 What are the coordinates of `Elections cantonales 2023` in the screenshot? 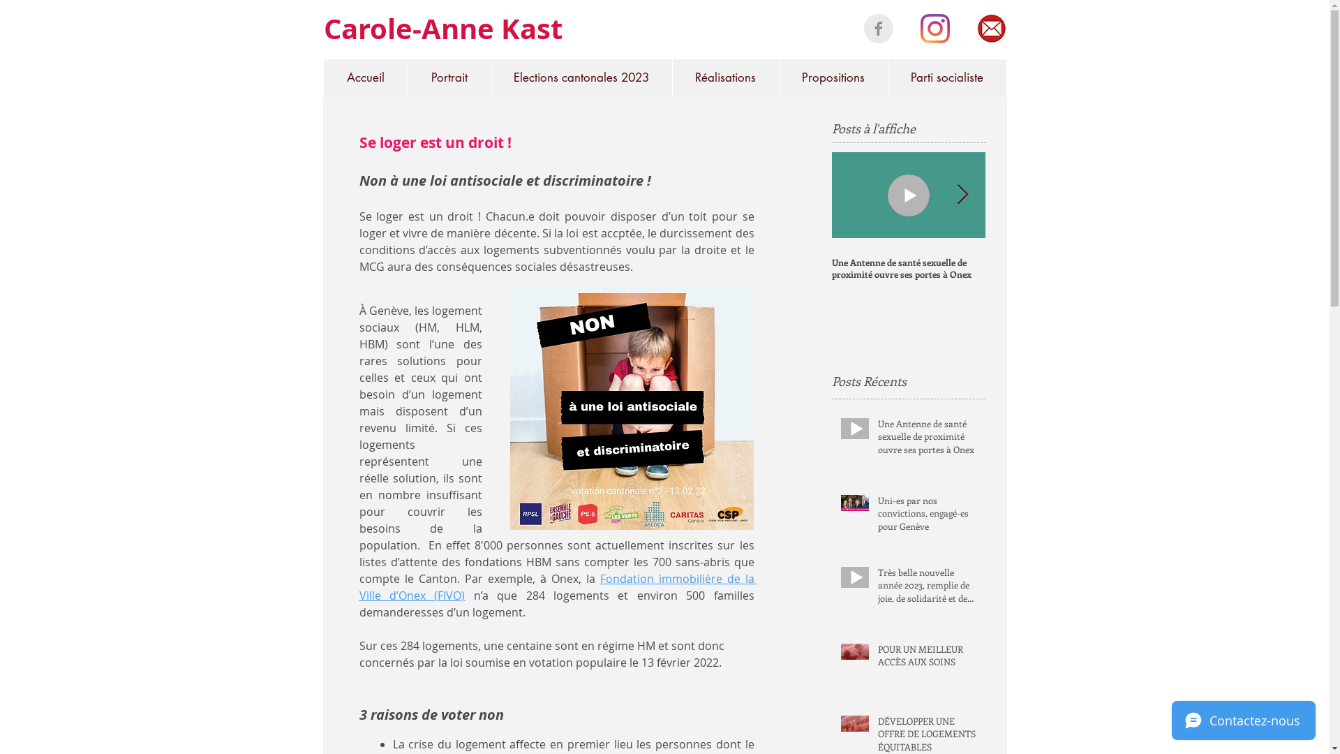 It's located at (581, 78).